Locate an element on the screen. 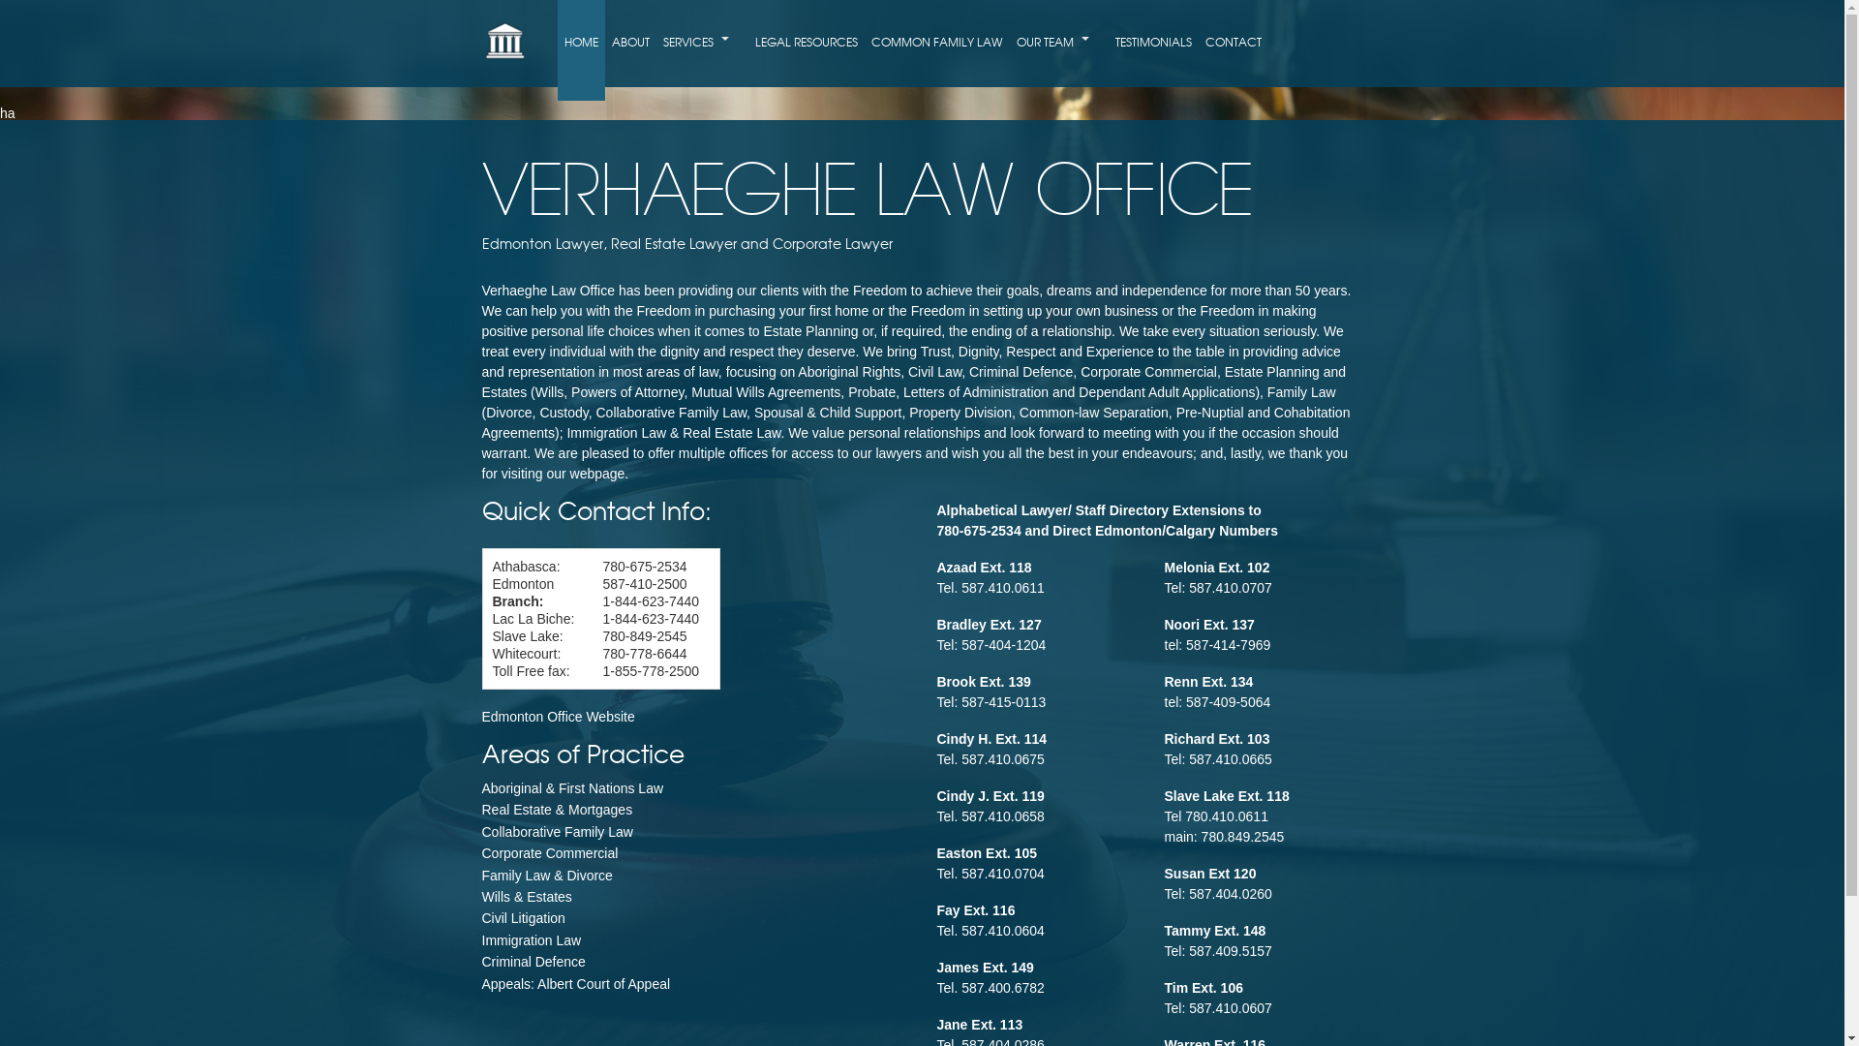 Image resolution: width=1859 pixels, height=1046 pixels. CONTACT is located at coordinates (1234, 43).